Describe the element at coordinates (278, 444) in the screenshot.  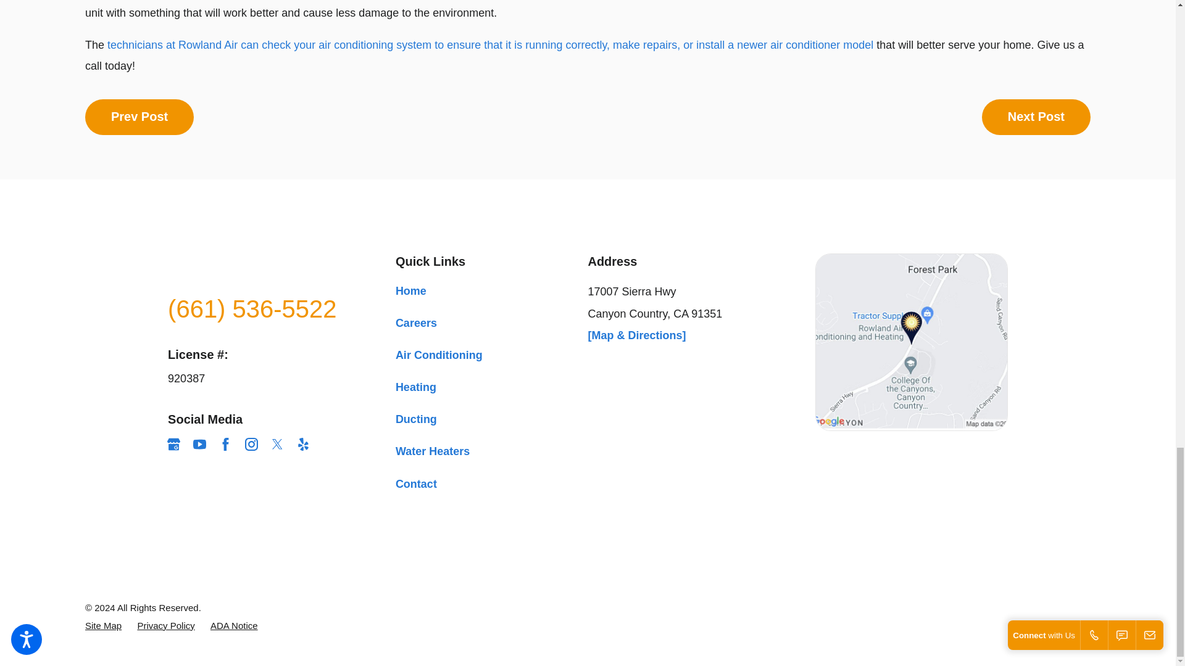
I see `Twitter` at that location.